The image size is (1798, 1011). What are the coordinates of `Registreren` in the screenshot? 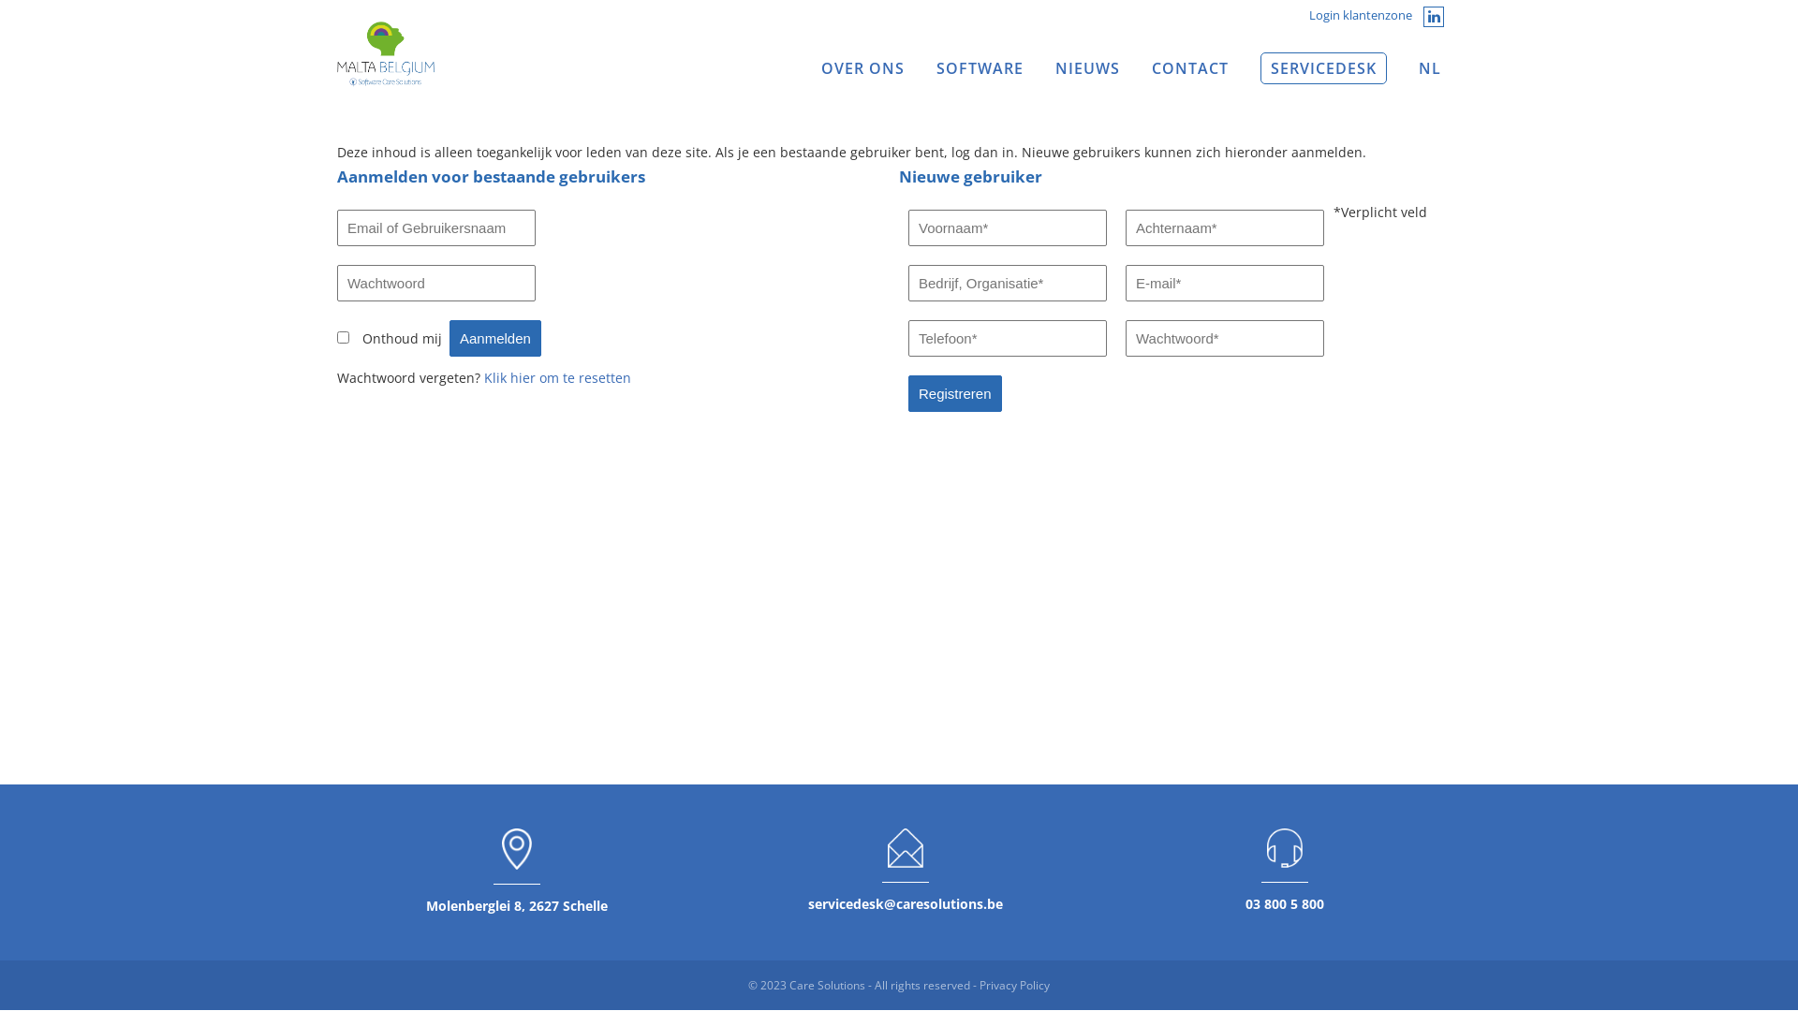 It's located at (955, 393).